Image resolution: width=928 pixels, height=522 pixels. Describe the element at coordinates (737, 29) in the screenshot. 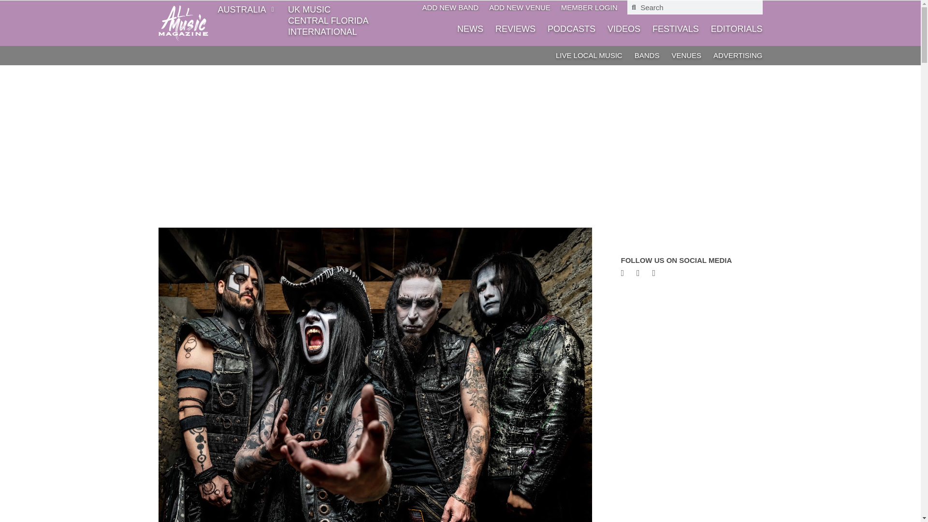

I see `EDITORIALS` at that location.